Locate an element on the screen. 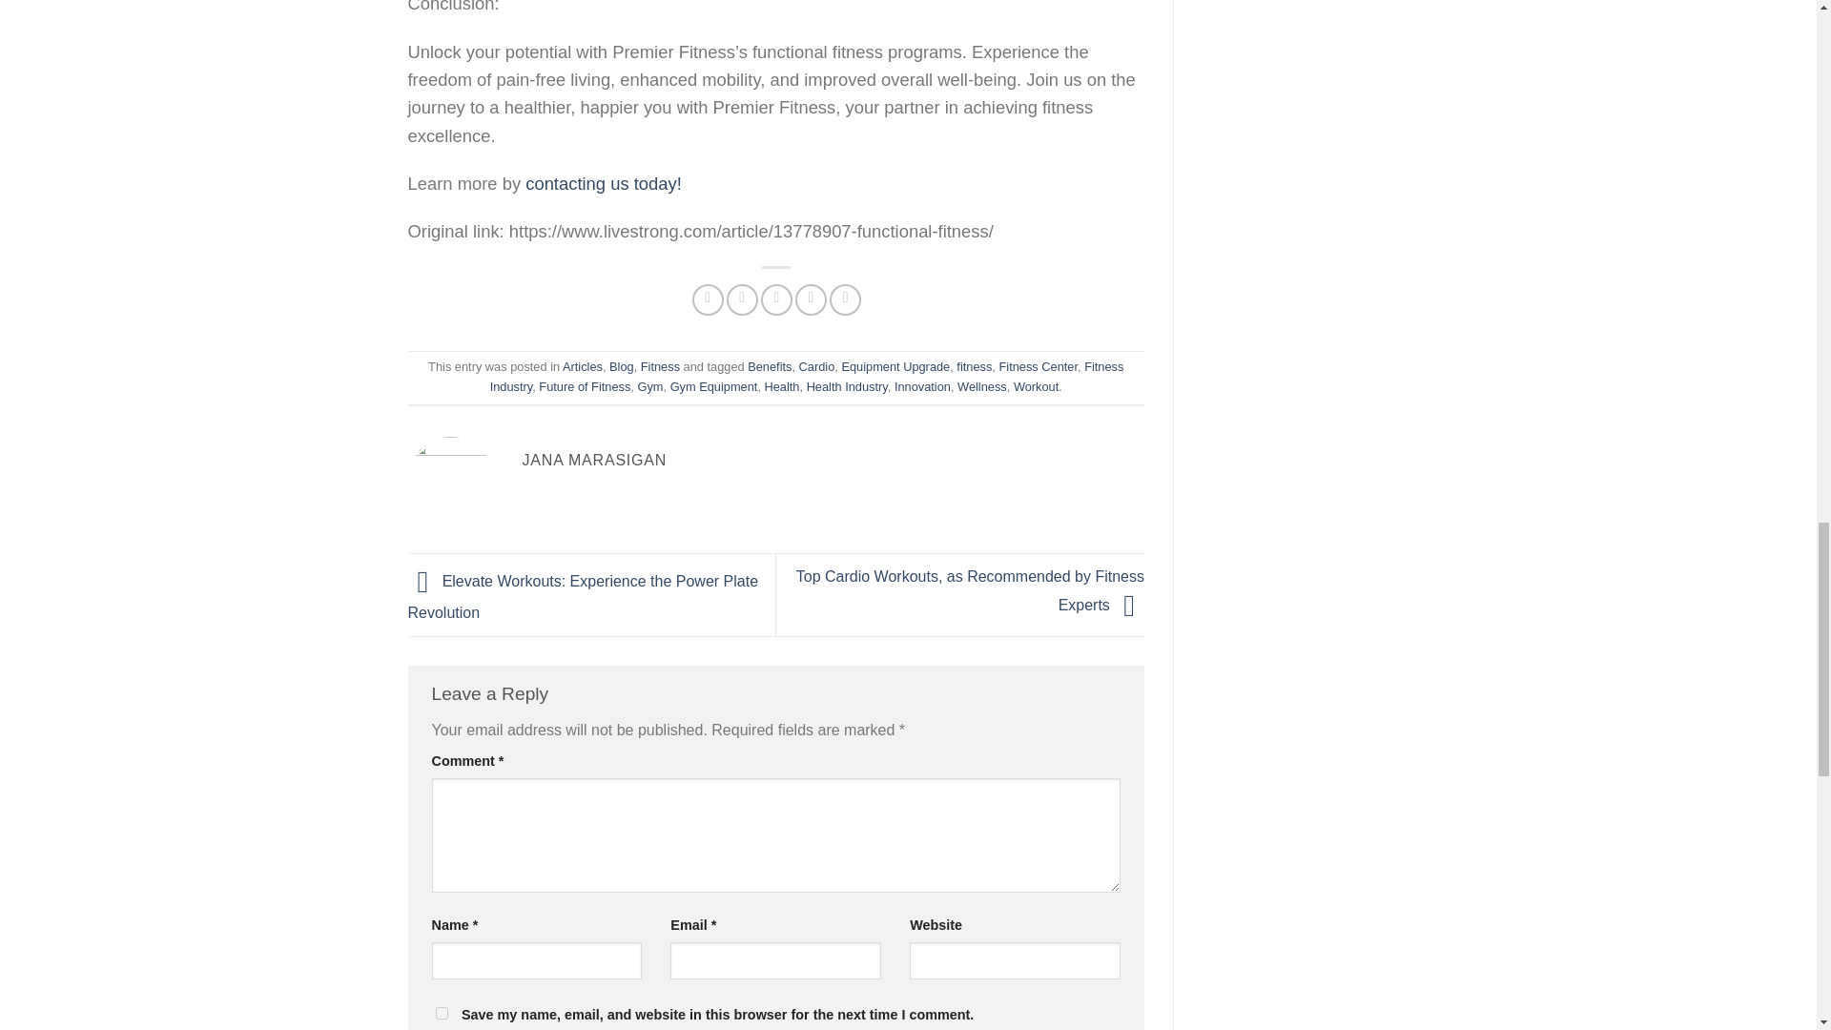 This screenshot has width=1831, height=1030. Share on Twitter is located at coordinates (742, 299).